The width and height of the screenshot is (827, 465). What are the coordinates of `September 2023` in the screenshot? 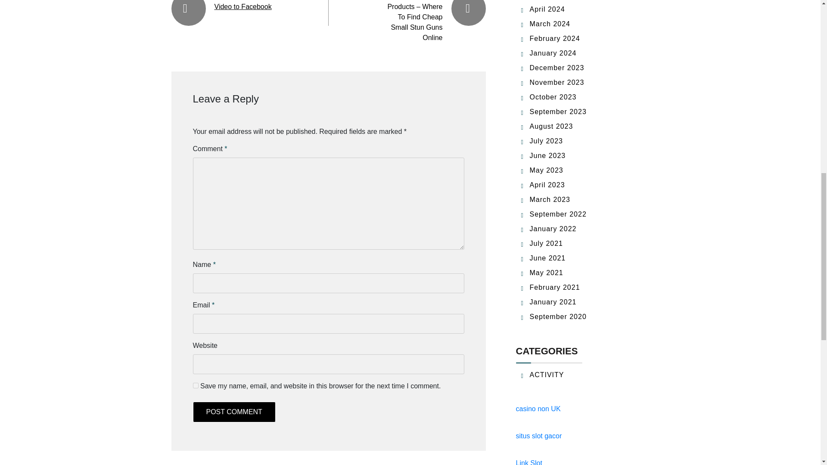 It's located at (558, 111).